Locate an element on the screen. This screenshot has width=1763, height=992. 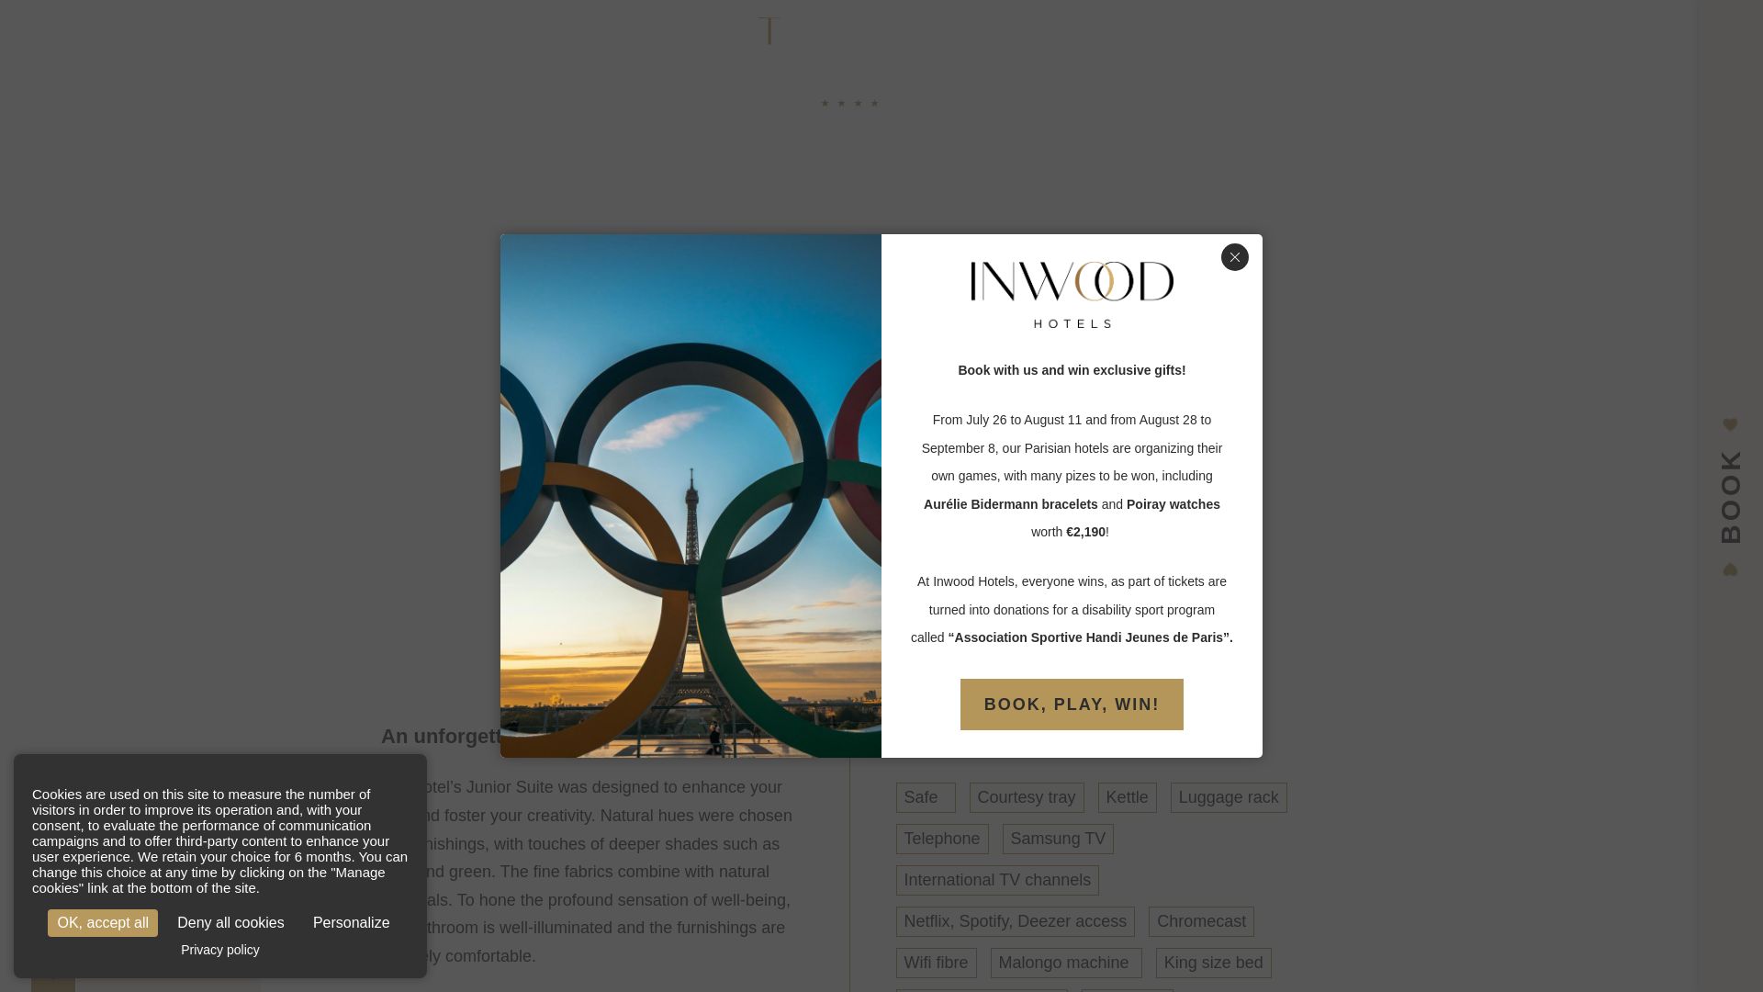
SEND is located at coordinates (169, 476).